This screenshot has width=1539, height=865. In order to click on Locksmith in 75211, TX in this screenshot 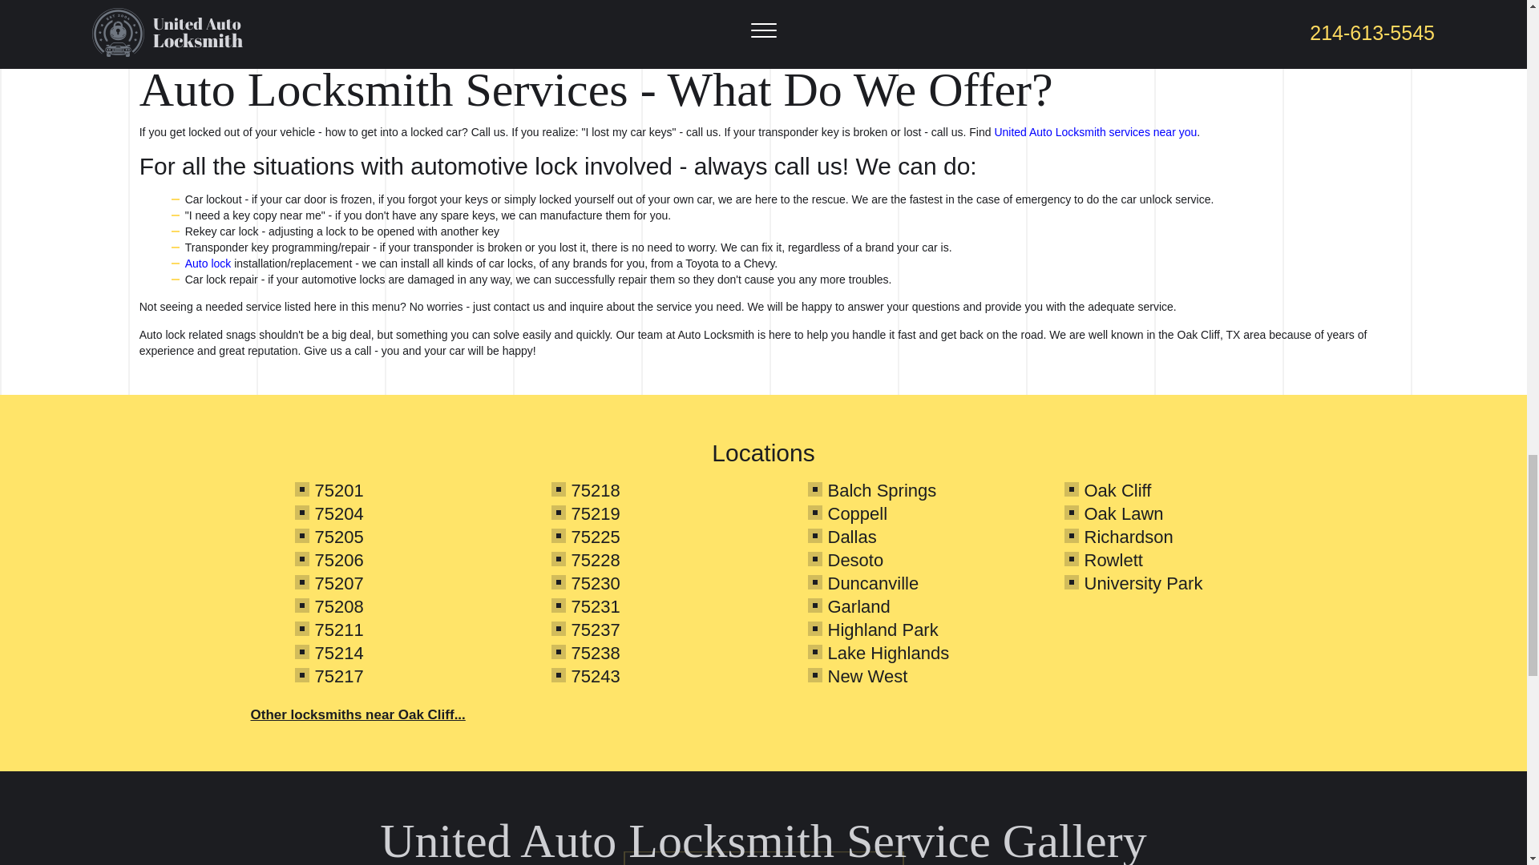, I will do `click(338, 630)`.